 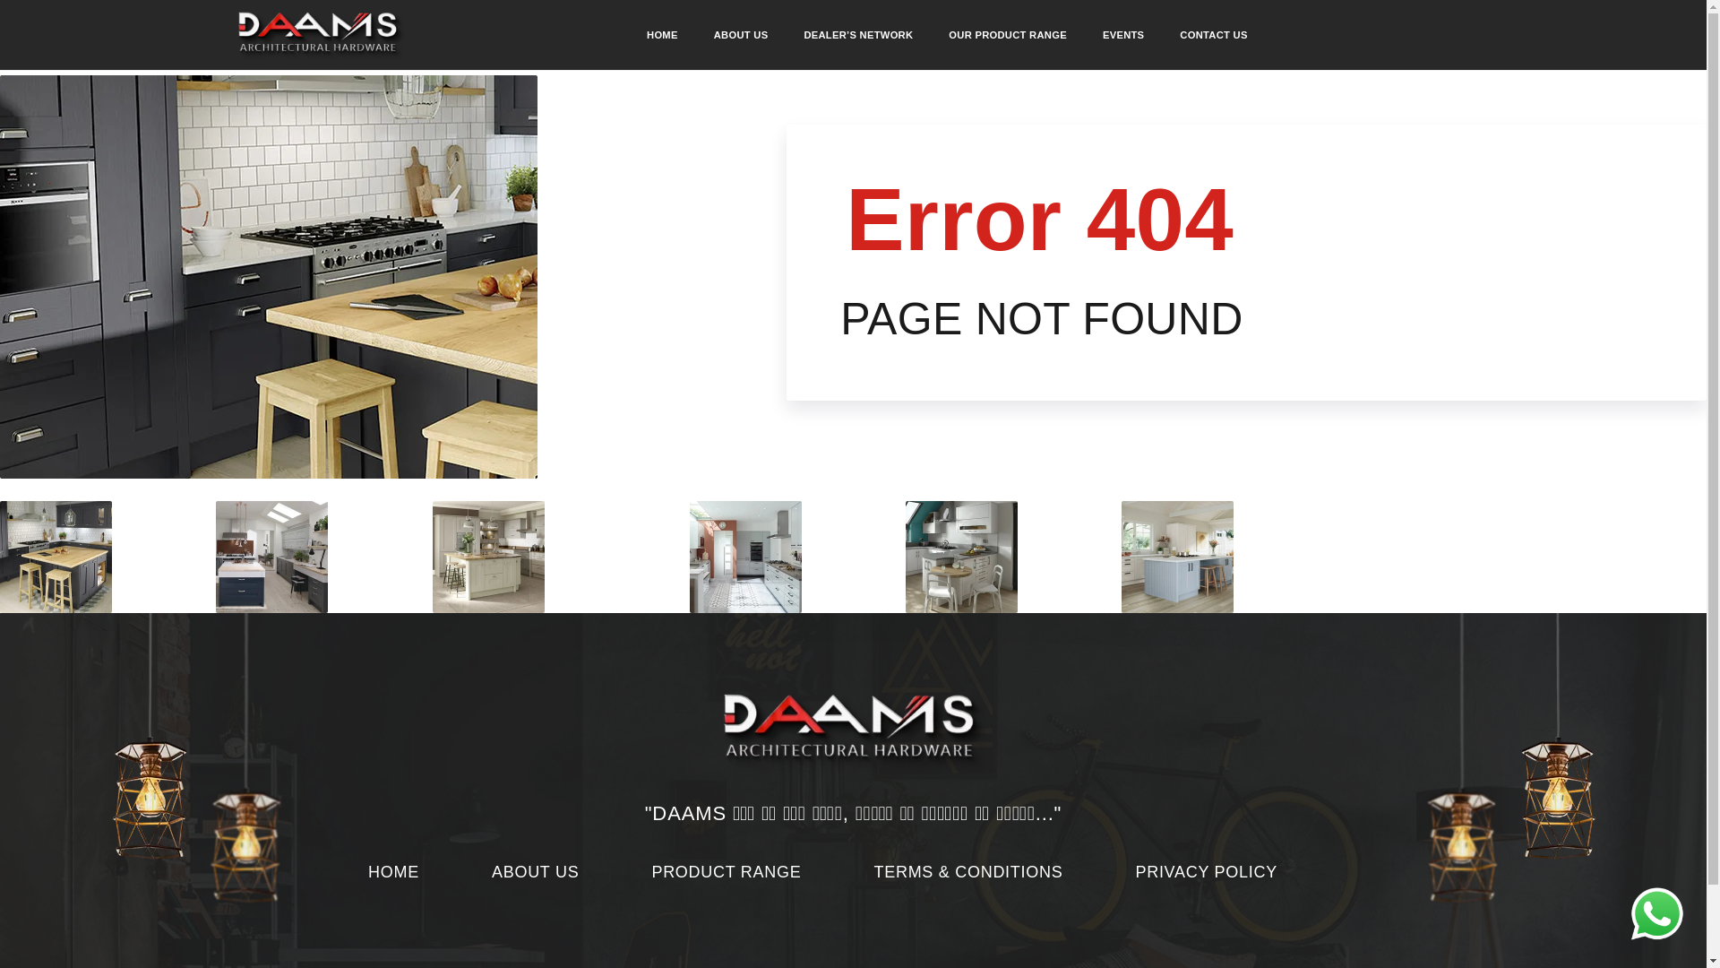 I want to click on ABOUT US, so click(x=741, y=35).